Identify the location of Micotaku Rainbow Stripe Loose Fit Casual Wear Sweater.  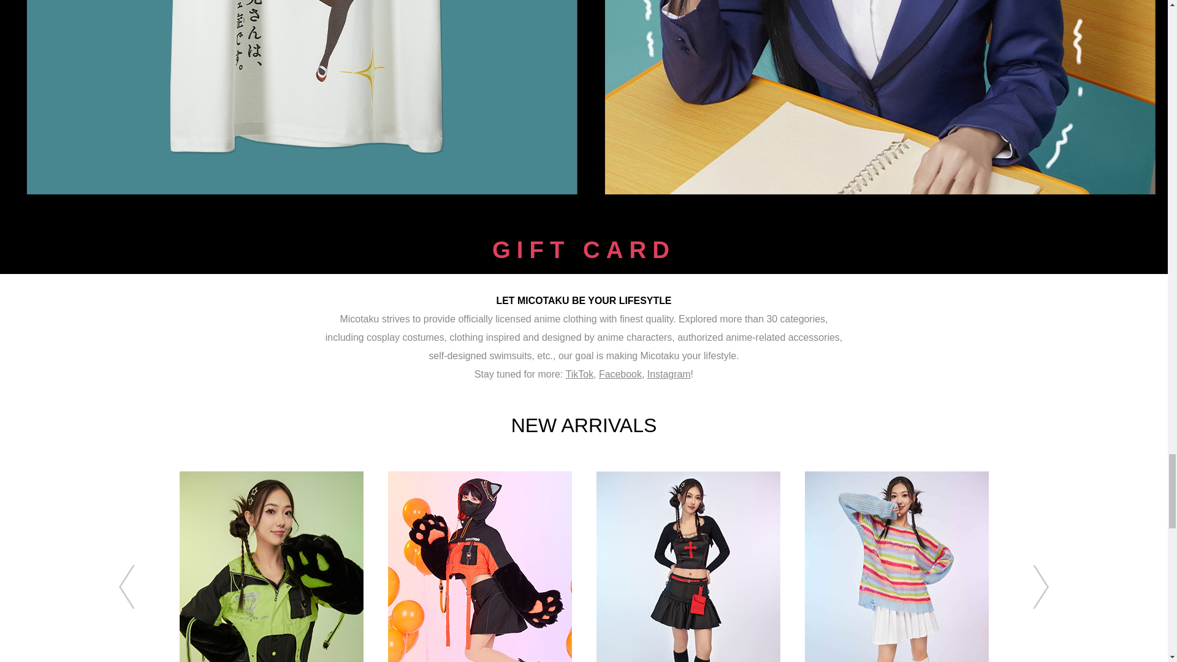
(896, 566).